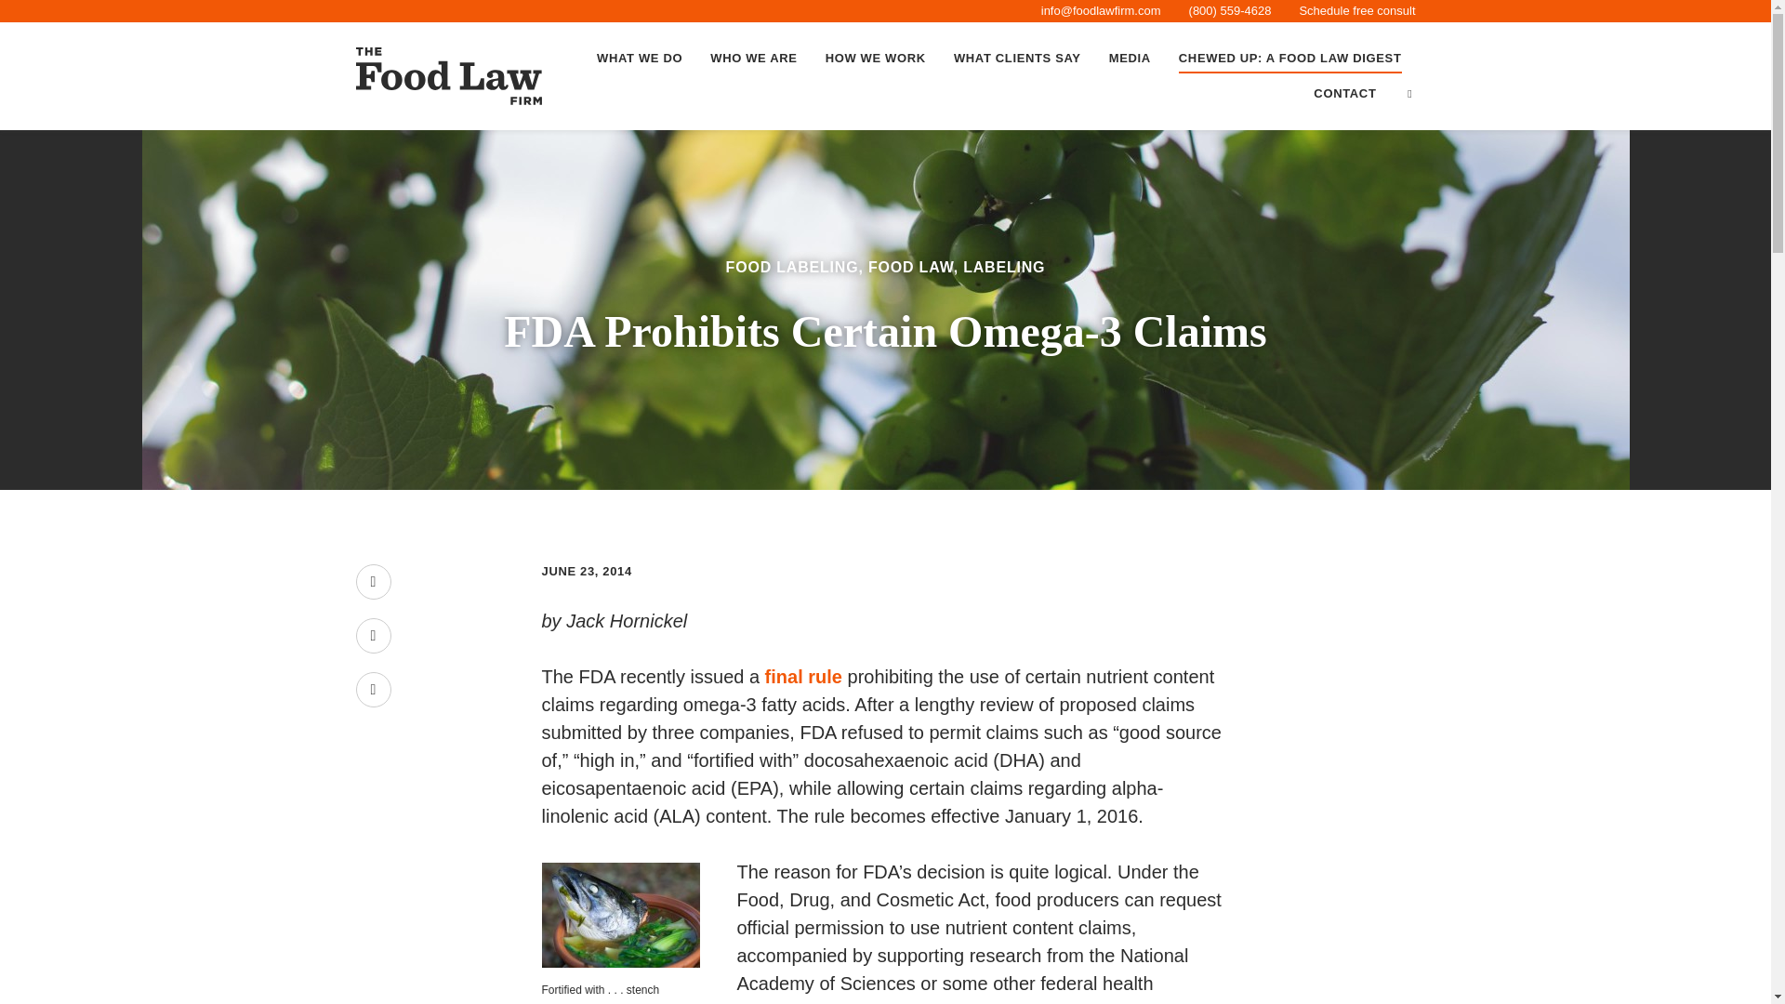 The height and width of the screenshot is (1004, 1785). What do you see at coordinates (373, 581) in the screenshot?
I see `Facebook` at bounding box center [373, 581].